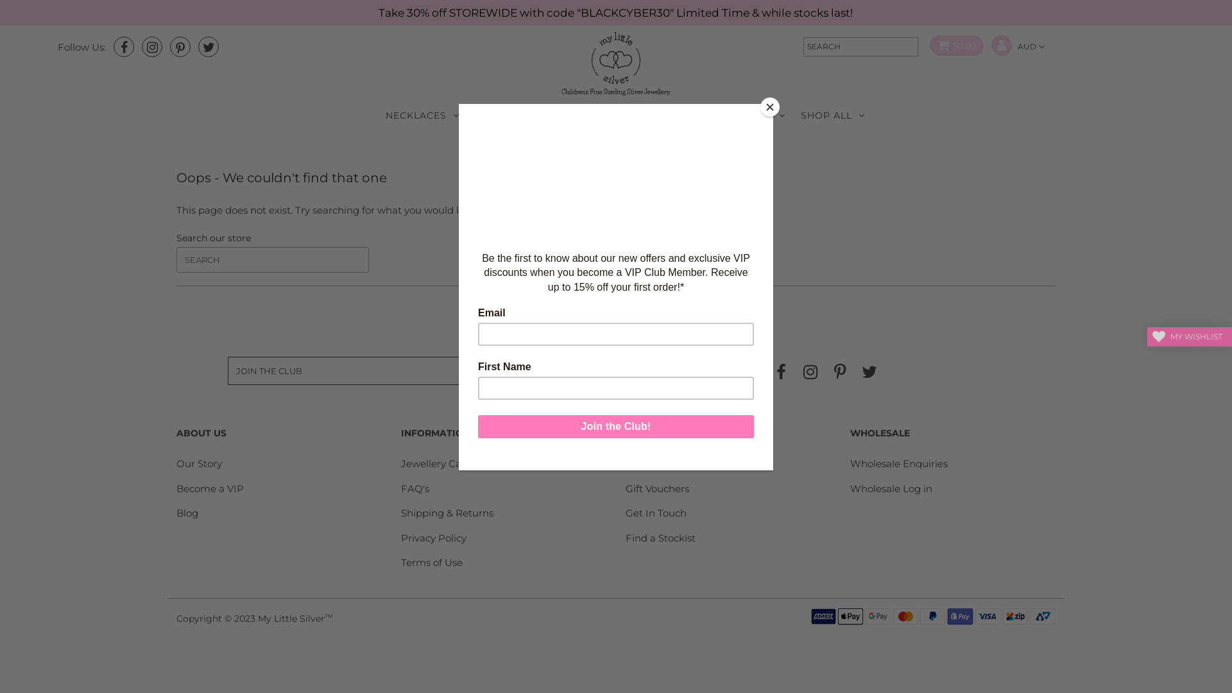  Describe the element at coordinates (899, 463) in the screenshot. I see `Wholesale Enquiries` at that location.